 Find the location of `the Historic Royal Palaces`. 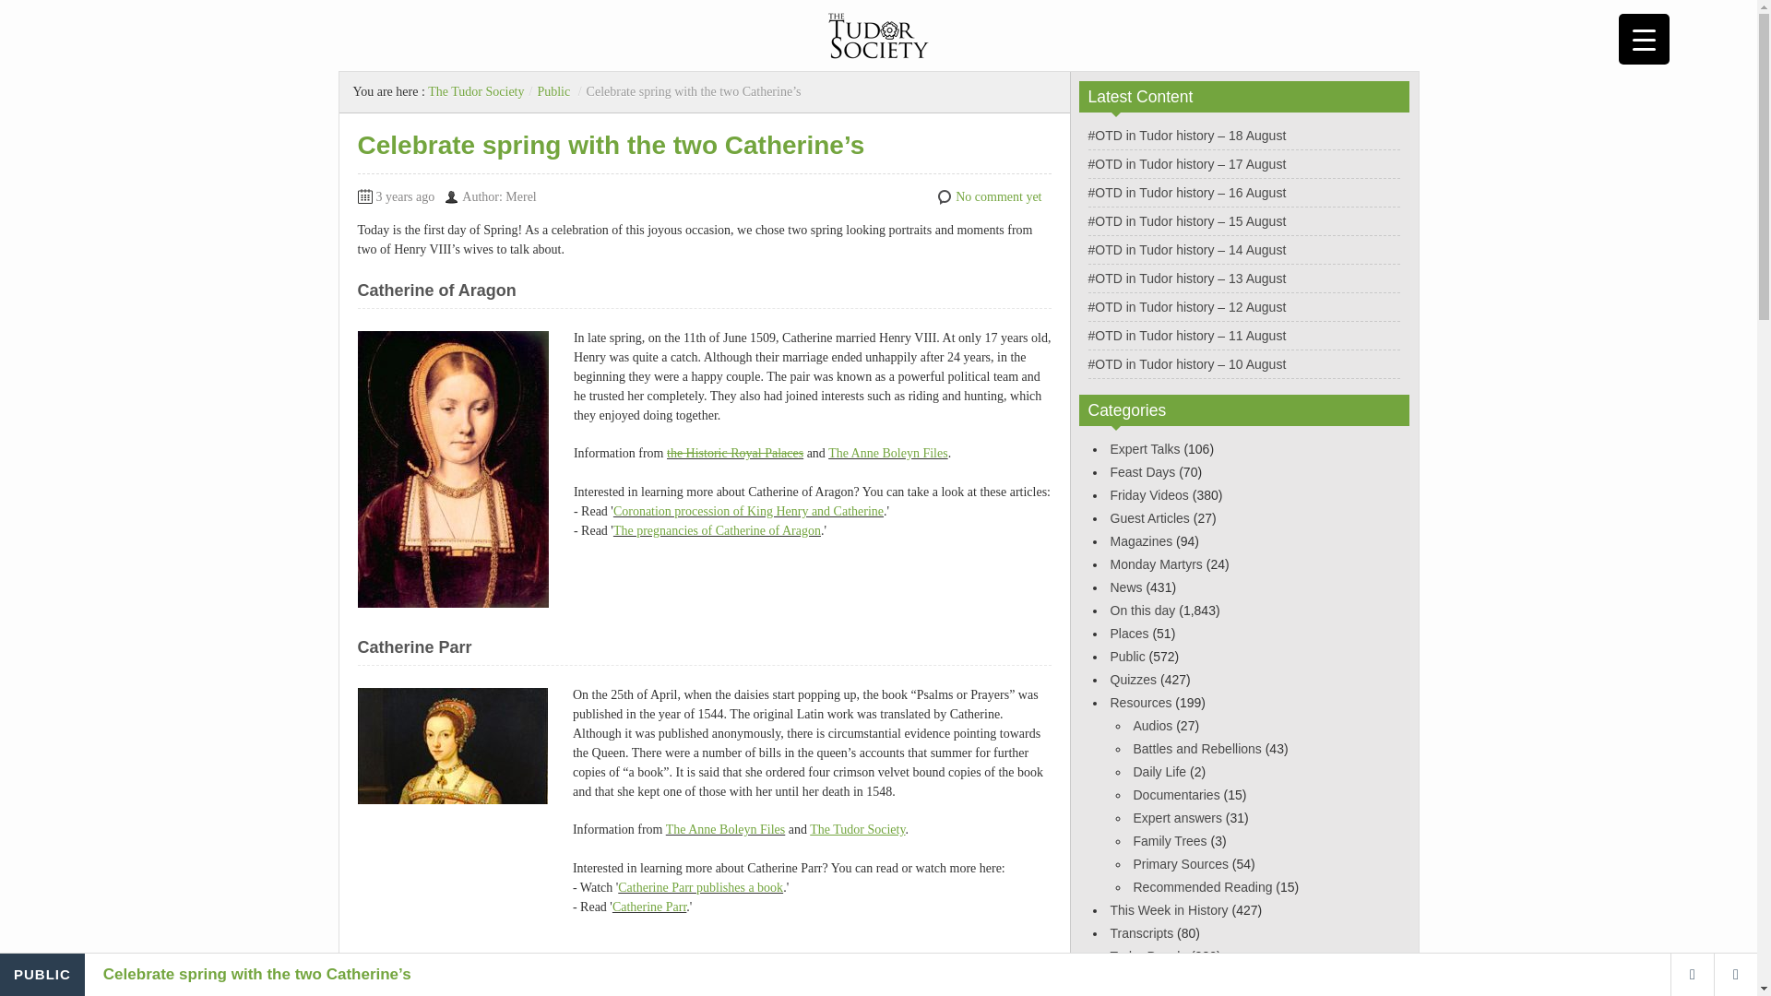

the Historic Royal Palaces is located at coordinates (735, 452).